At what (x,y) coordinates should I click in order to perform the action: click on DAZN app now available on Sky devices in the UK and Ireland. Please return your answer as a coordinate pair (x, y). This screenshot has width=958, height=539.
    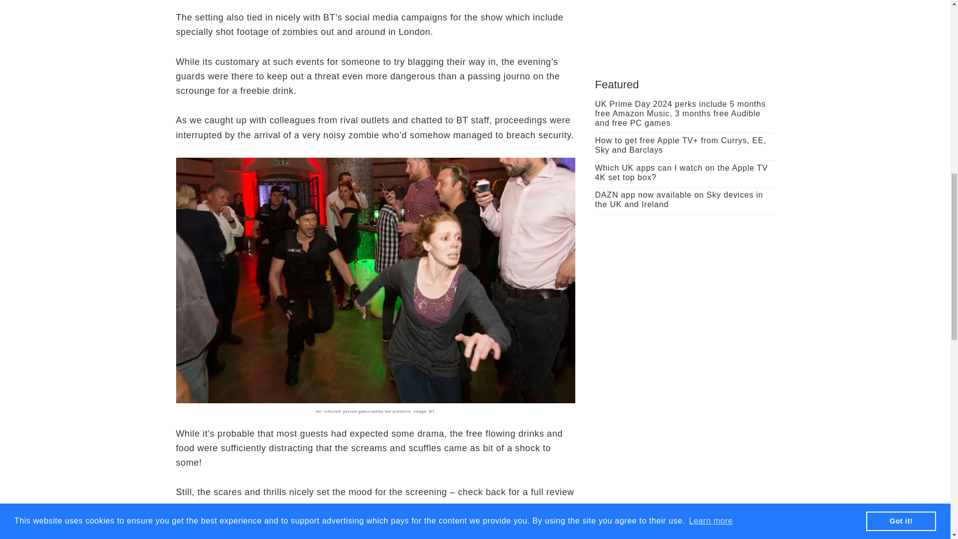
    Looking at the image, I should click on (679, 200).